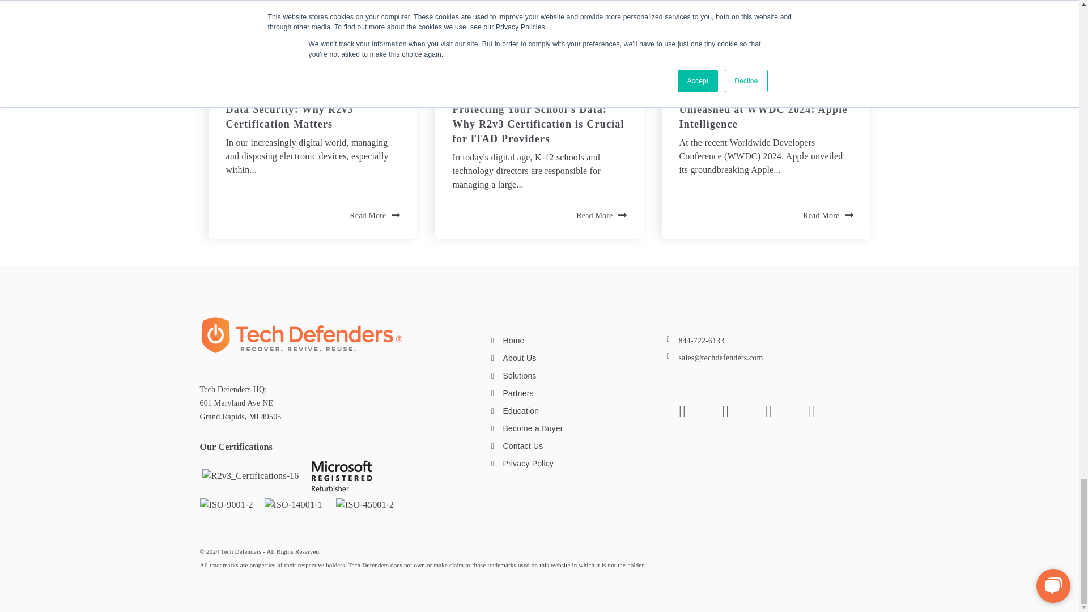  What do you see at coordinates (768, 411) in the screenshot?
I see `LinkedIn` at bounding box center [768, 411].